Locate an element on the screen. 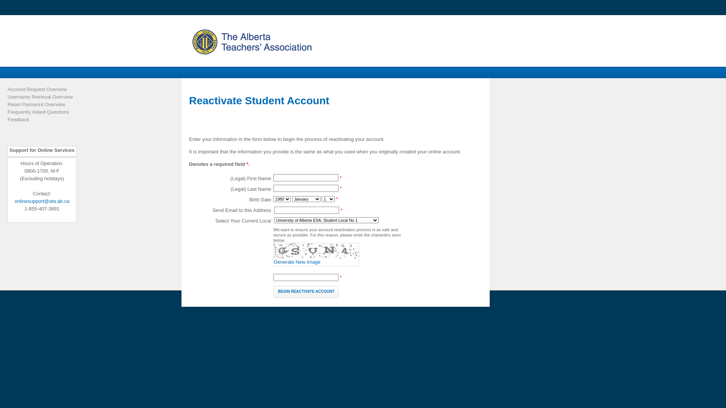 The height and width of the screenshot is (408, 726). Frequently Asked Questions is located at coordinates (45, 112).